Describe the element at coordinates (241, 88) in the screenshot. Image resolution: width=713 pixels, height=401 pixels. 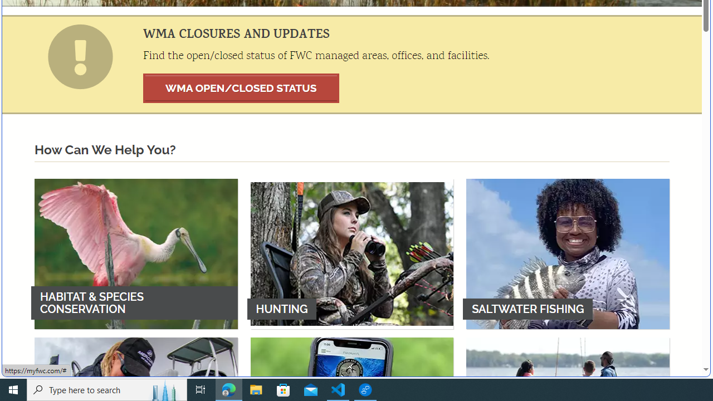
I see `WMA OPEN/CLOSED STATUS` at that location.